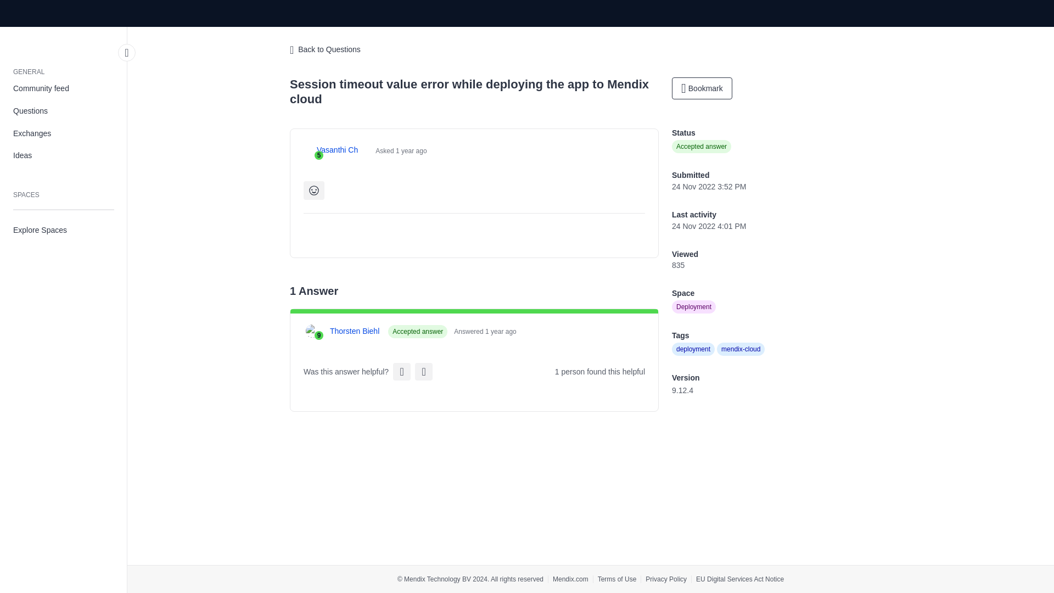 This screenshot has height=593, width=1054. I want to click on Terms of Use, so click(617, 579).